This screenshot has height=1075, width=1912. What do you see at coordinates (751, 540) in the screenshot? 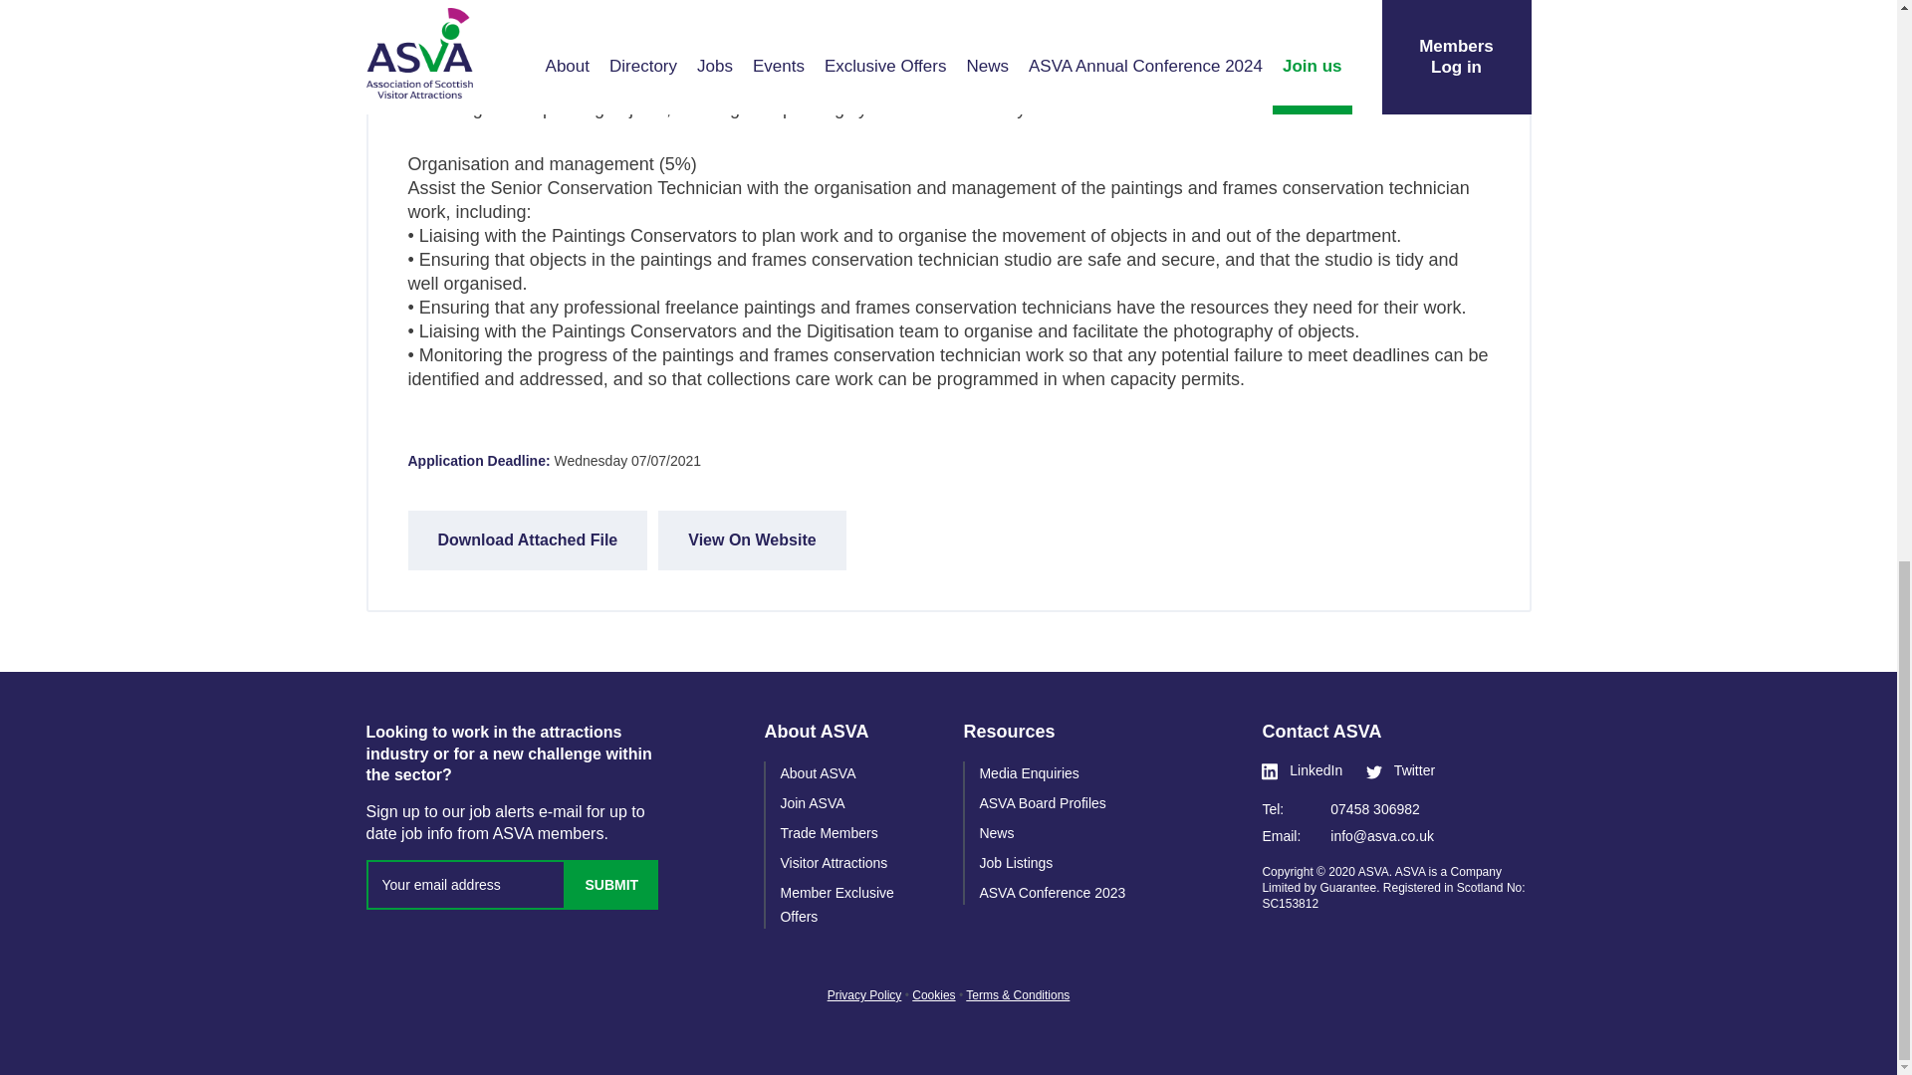
I see `View On Website` at bounding box center [751, 540].